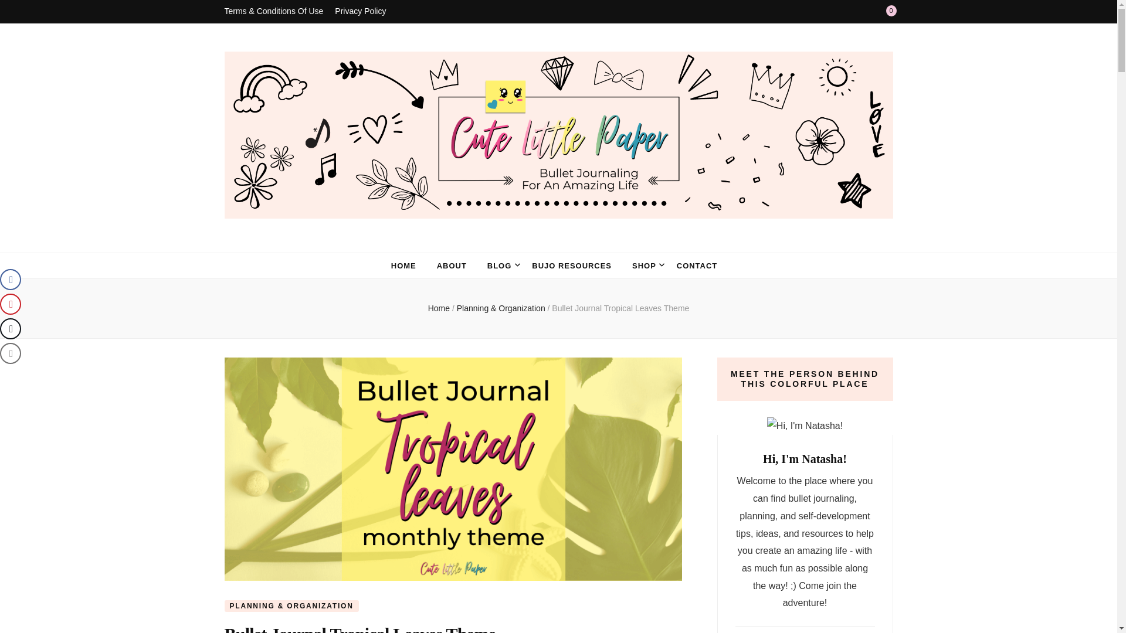 The height and width of the screenshot is (633, 1126). Describe the element at coordinates (620, 308) in the screenshot. I see `Bullet Journal Tropical Leaves Theme` at that location.